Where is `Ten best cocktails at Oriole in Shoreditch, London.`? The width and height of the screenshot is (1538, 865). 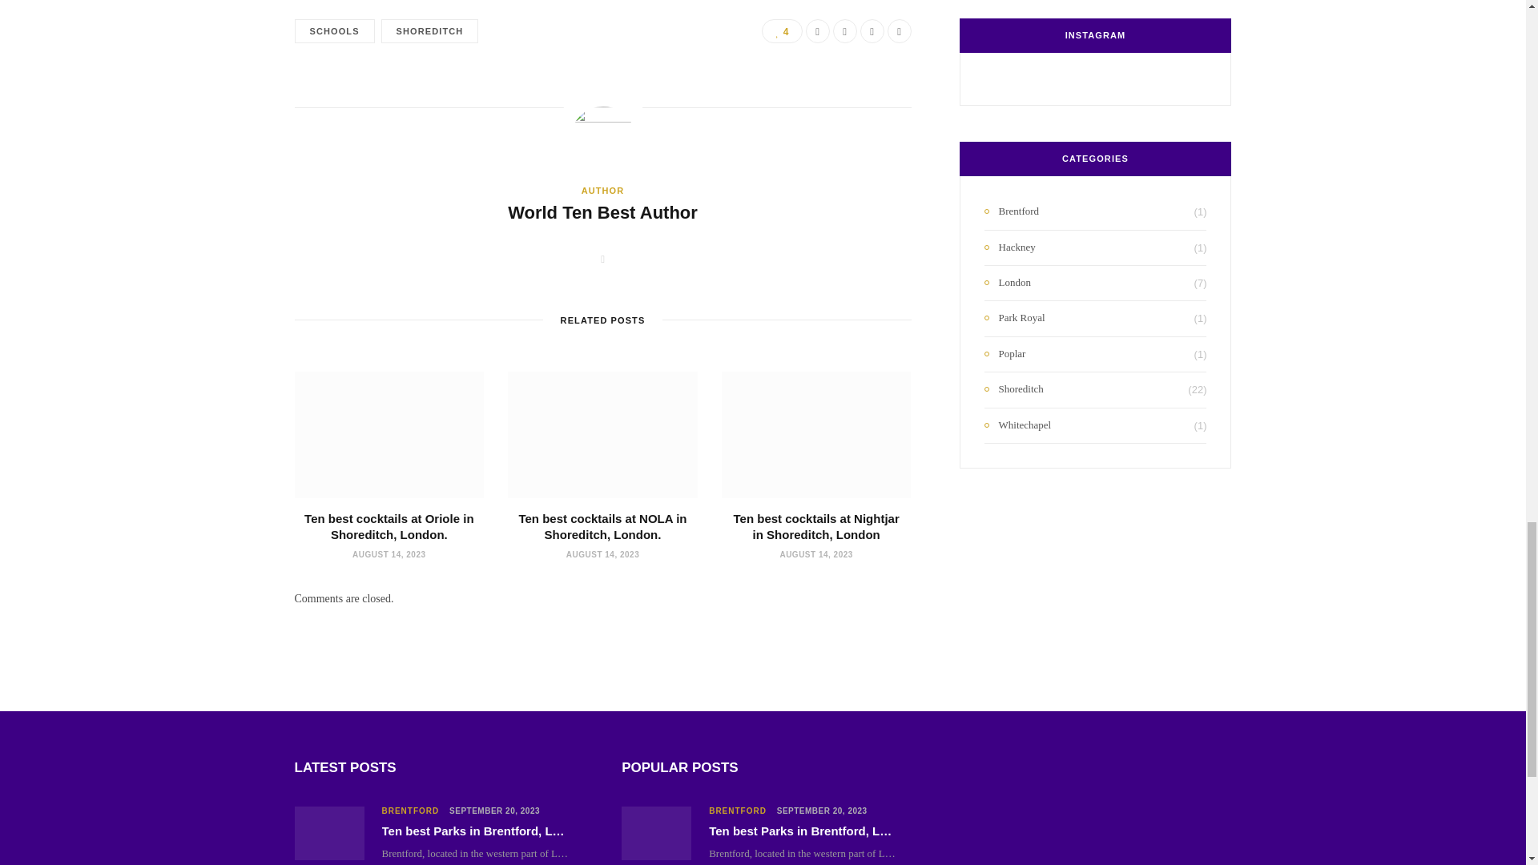
Ten best cocktails at Oriole in Shoreditch, London. is located at coordinates (389, 527).